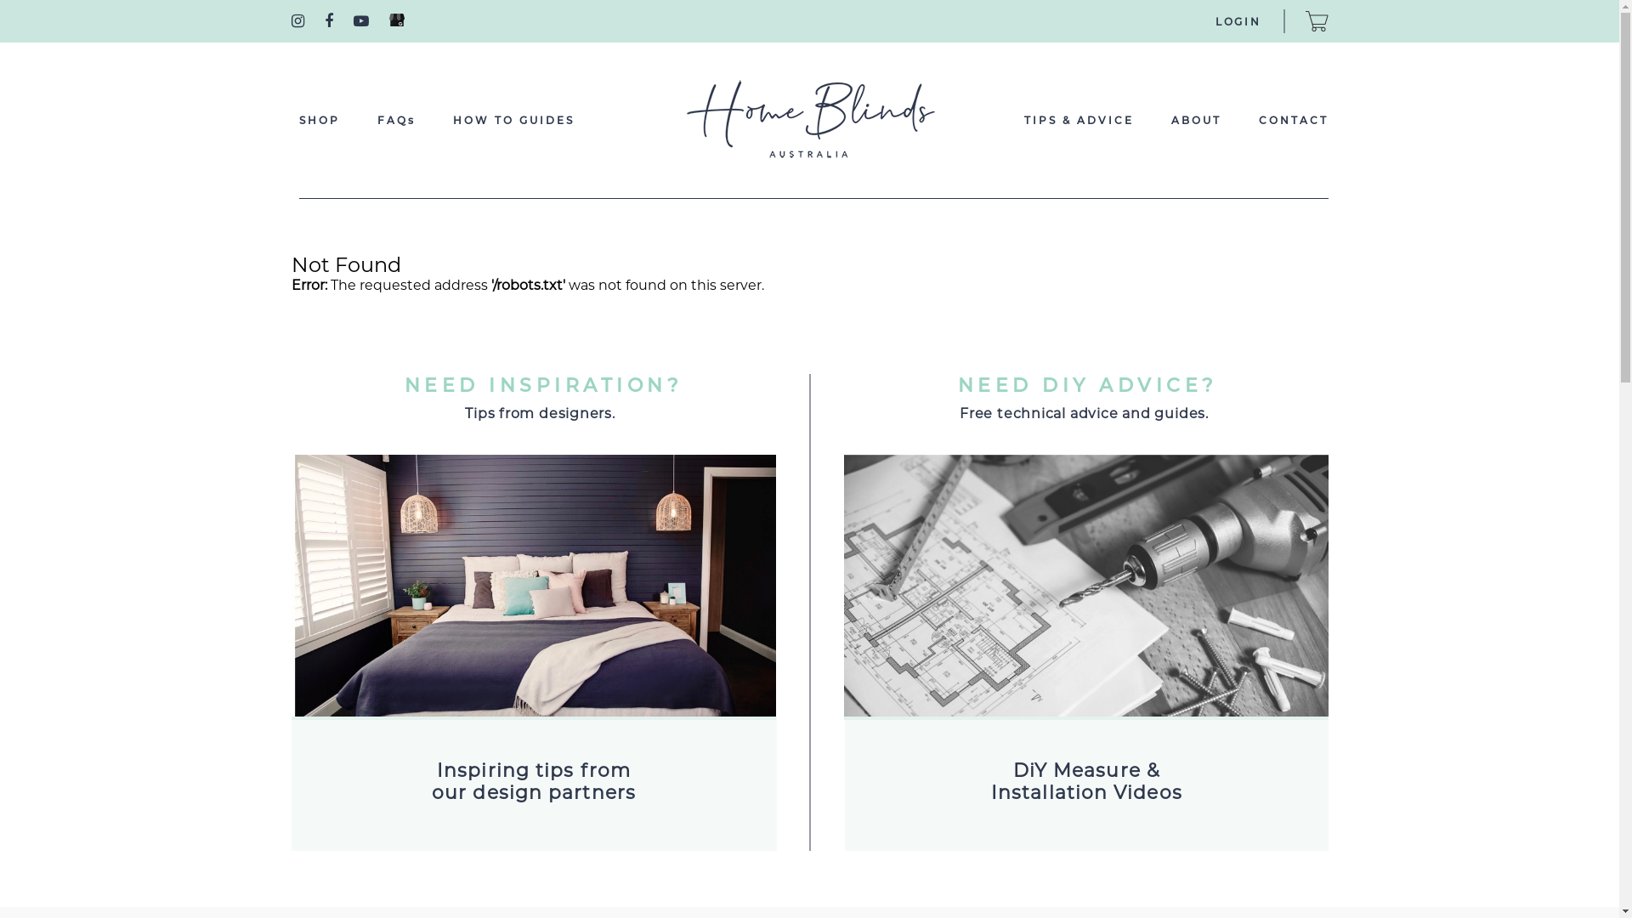 The width and height of the screenshot is (1632, 918). I want to click on NEED DIY ADVICE?, so click(1087, 386).